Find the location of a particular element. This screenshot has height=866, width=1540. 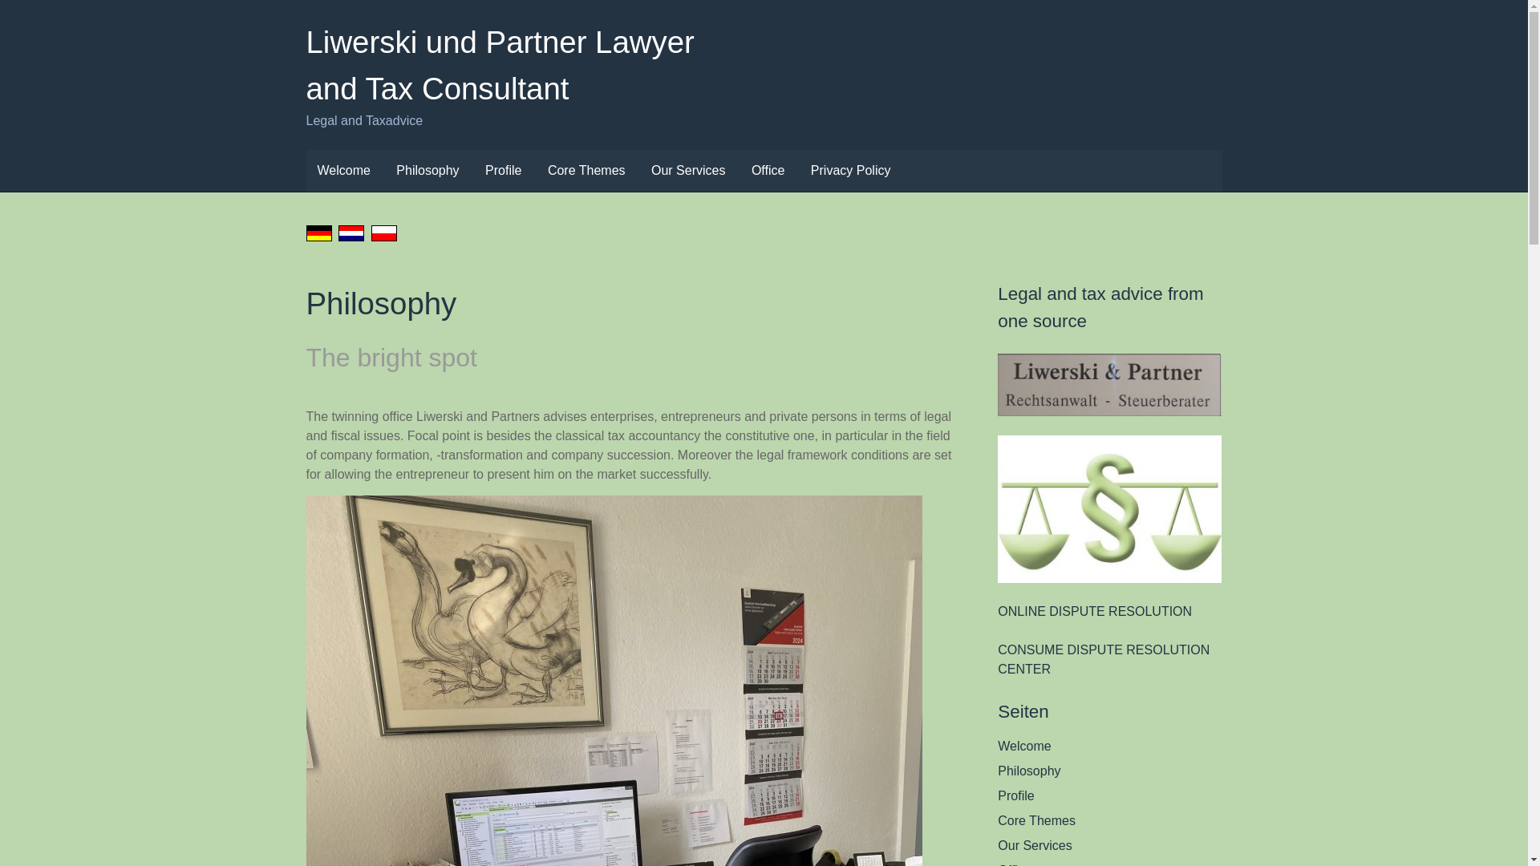

CONSUME DISPUTE RESOLUTION CENTER is located at coordinates (1104, 659).